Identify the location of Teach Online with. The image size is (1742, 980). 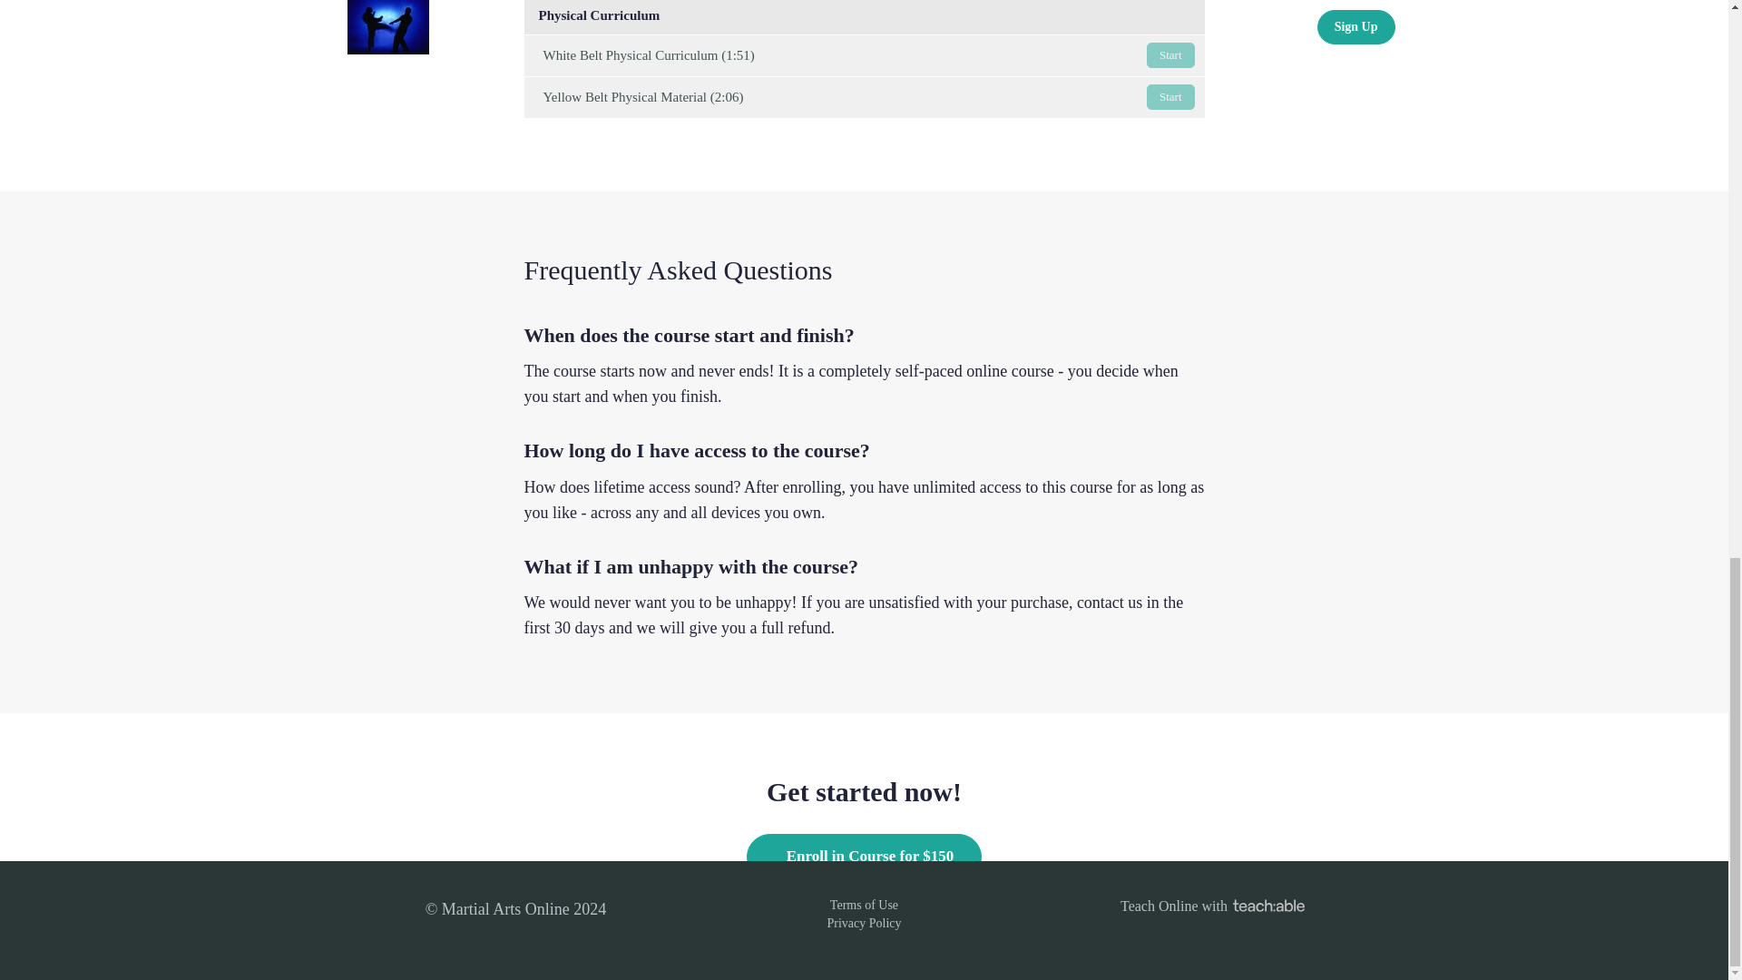
(1212, 906).